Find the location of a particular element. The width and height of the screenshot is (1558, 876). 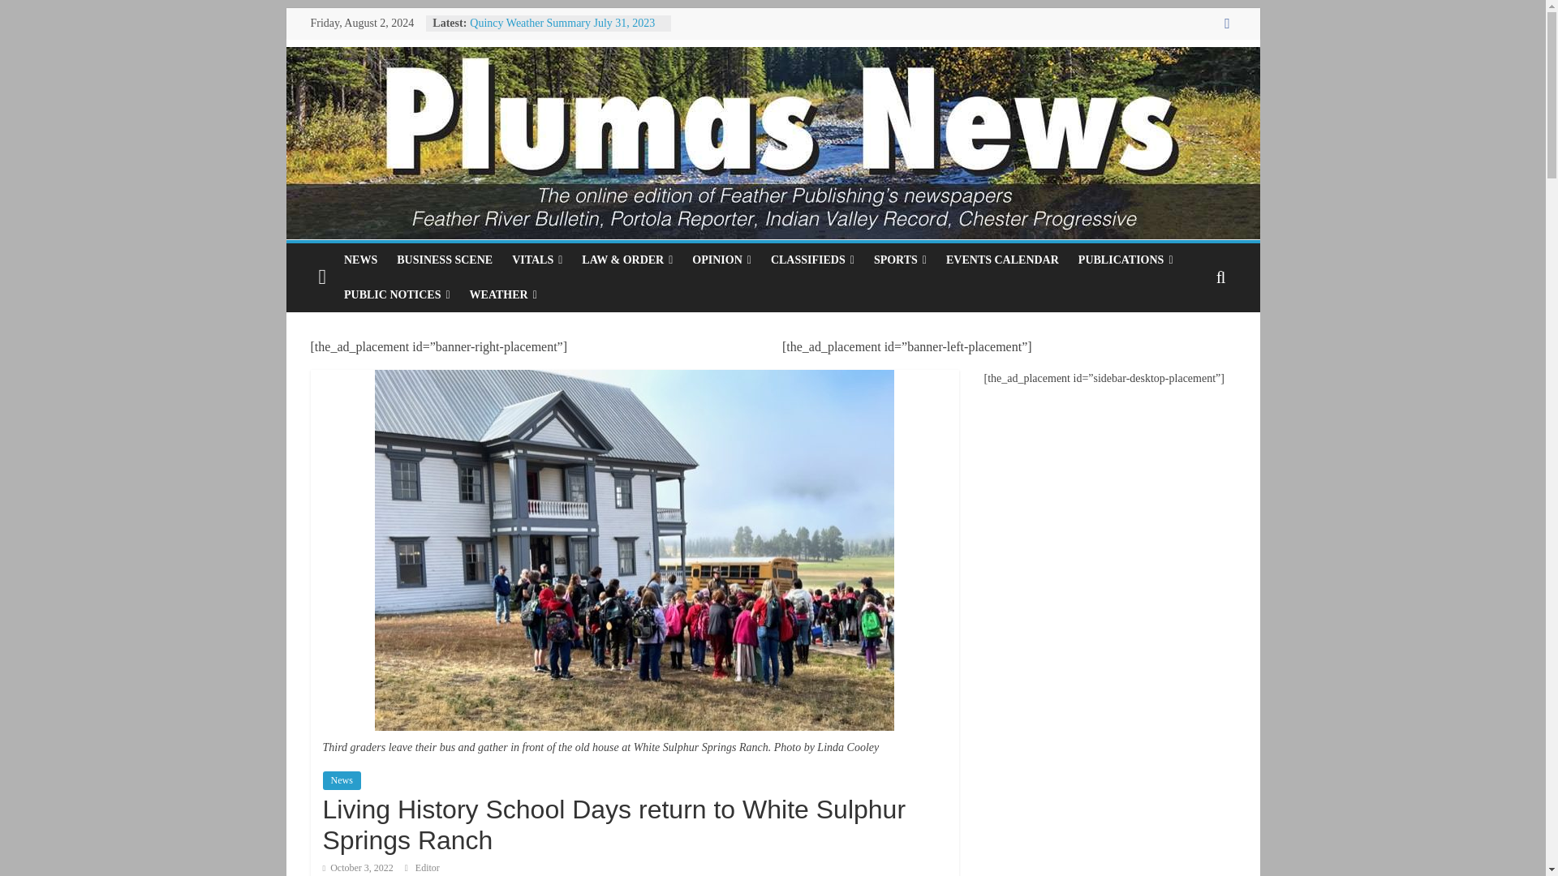

VITALS is located at coordinates (536, 260).